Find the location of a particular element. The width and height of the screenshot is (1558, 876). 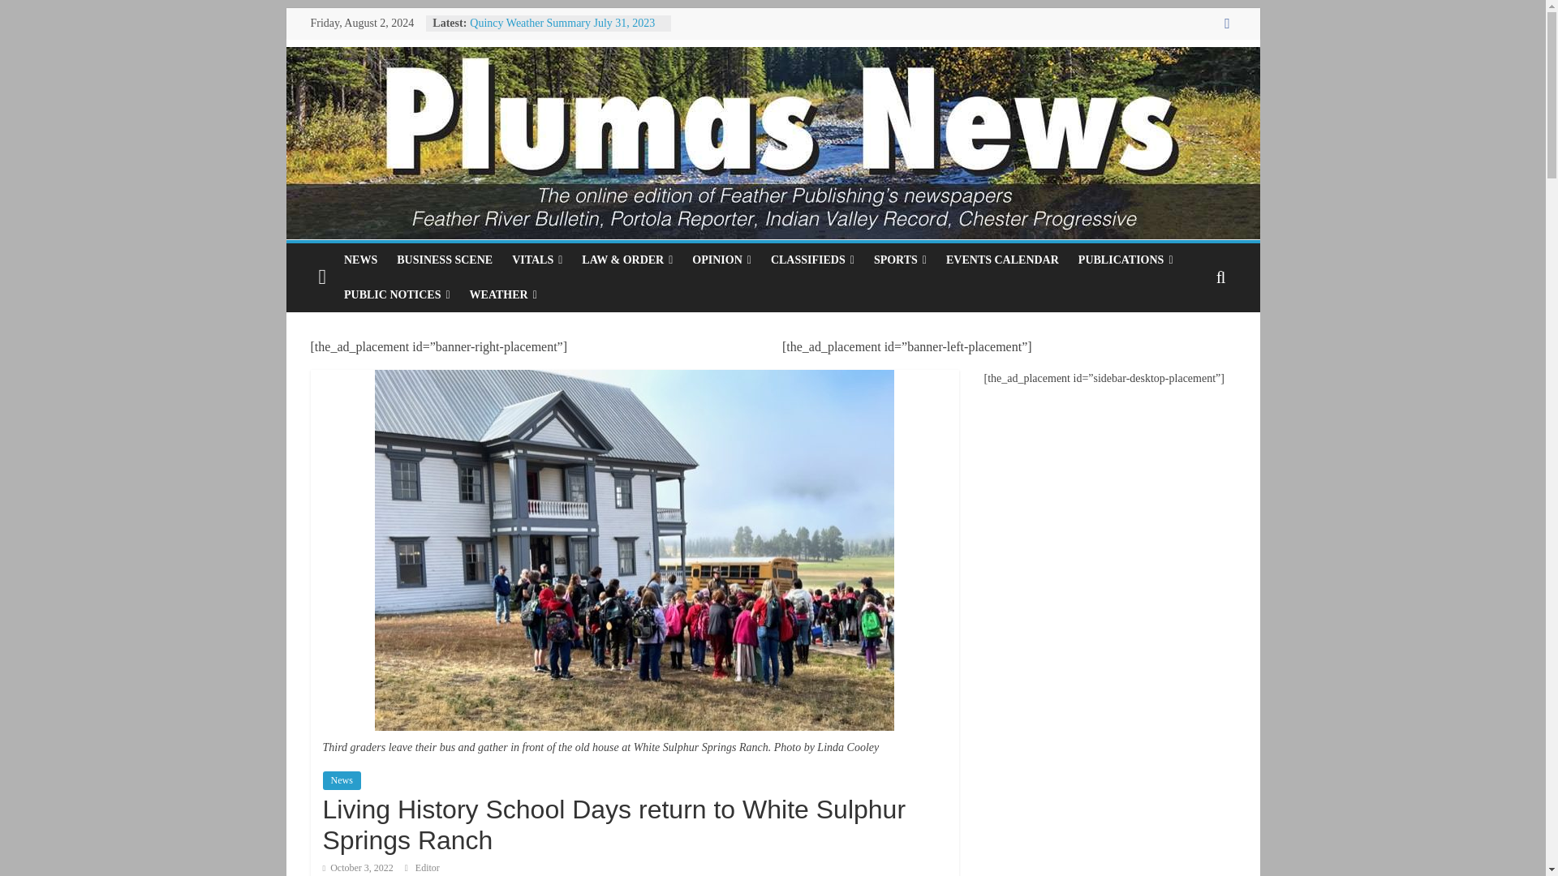

VITALS is located at coordinates (536, 260).